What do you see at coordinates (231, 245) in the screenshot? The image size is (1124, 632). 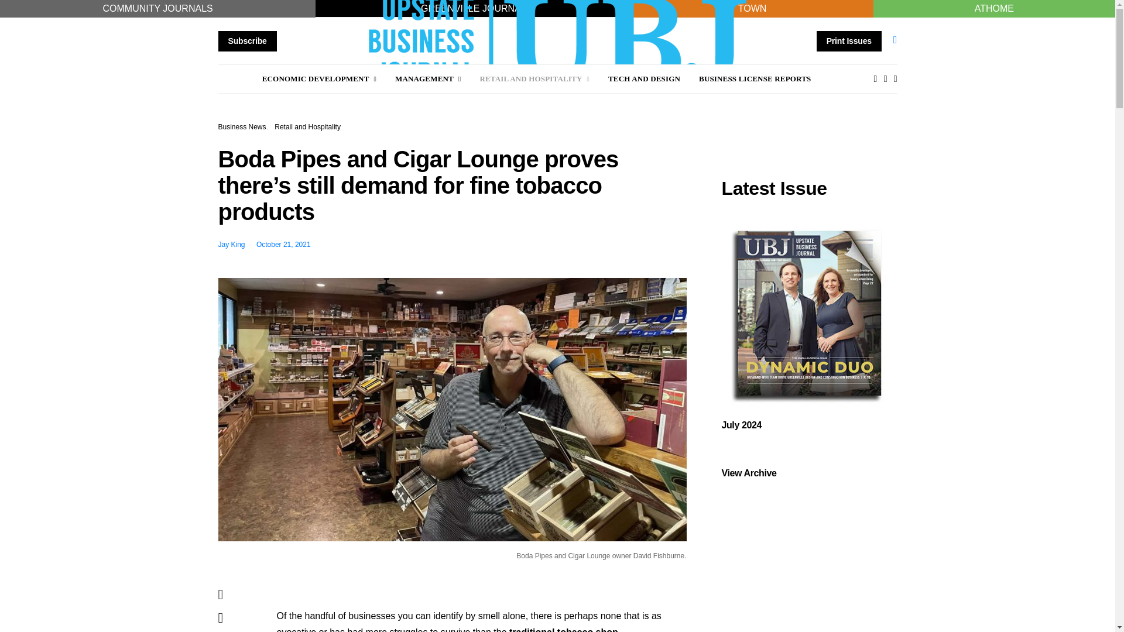 I see `View all posts by Jay King` at bounding box center [231, 245].